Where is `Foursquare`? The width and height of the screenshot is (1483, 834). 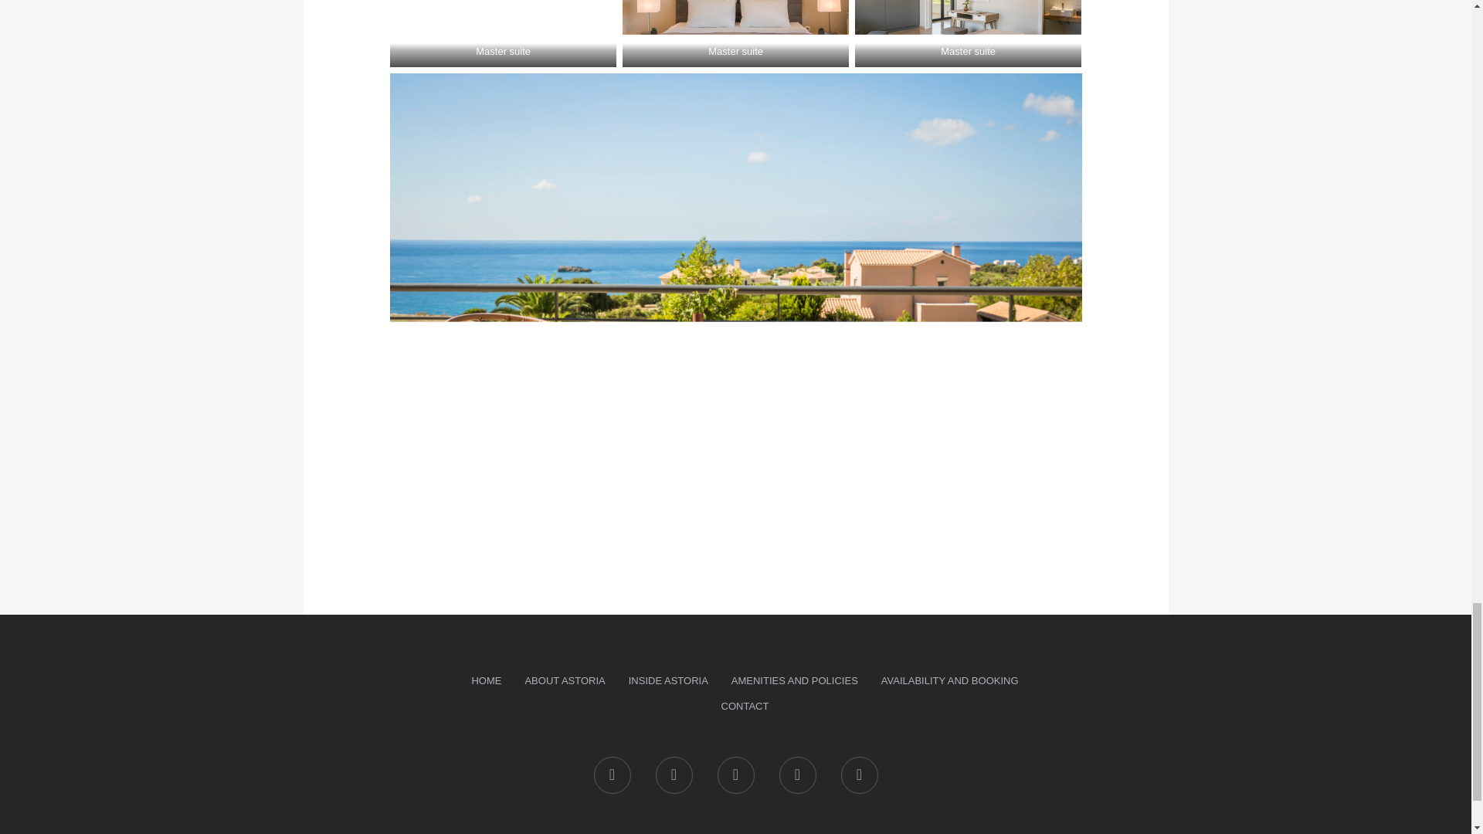
Foursquare is located at coordinates (797, 775).